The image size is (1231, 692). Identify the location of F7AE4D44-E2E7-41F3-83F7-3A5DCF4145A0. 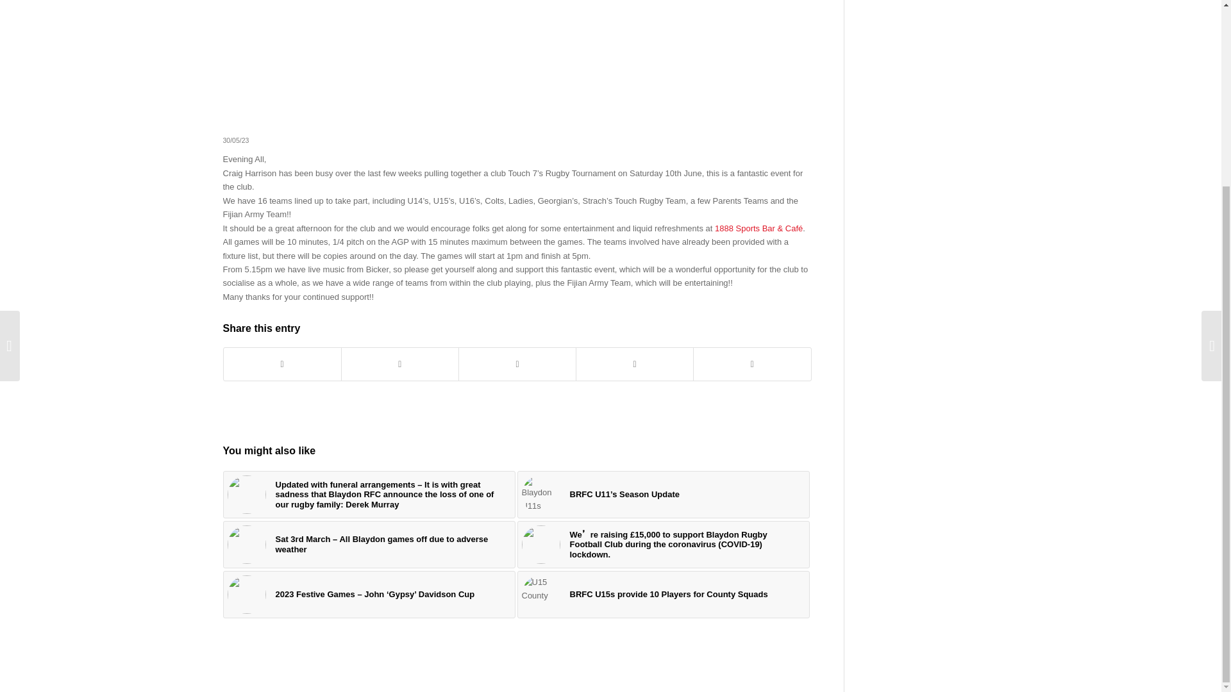
(246, 594).